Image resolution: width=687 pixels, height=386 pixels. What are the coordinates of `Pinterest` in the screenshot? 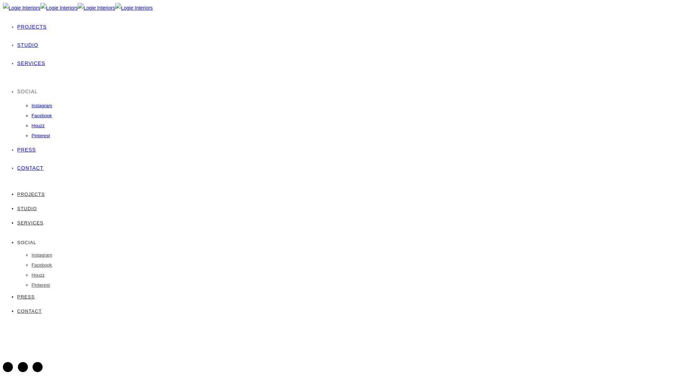 It's located at (41, 285).